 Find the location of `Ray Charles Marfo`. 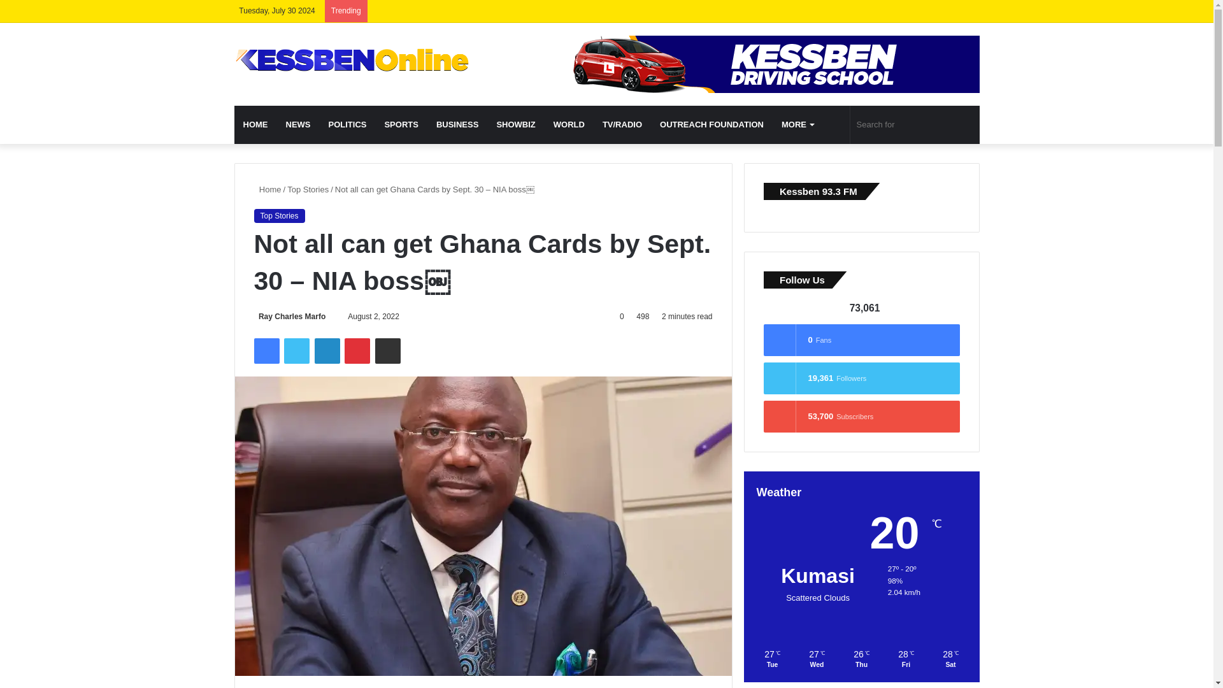

Ray Charles Marfo is located at coordinates (289, 317).